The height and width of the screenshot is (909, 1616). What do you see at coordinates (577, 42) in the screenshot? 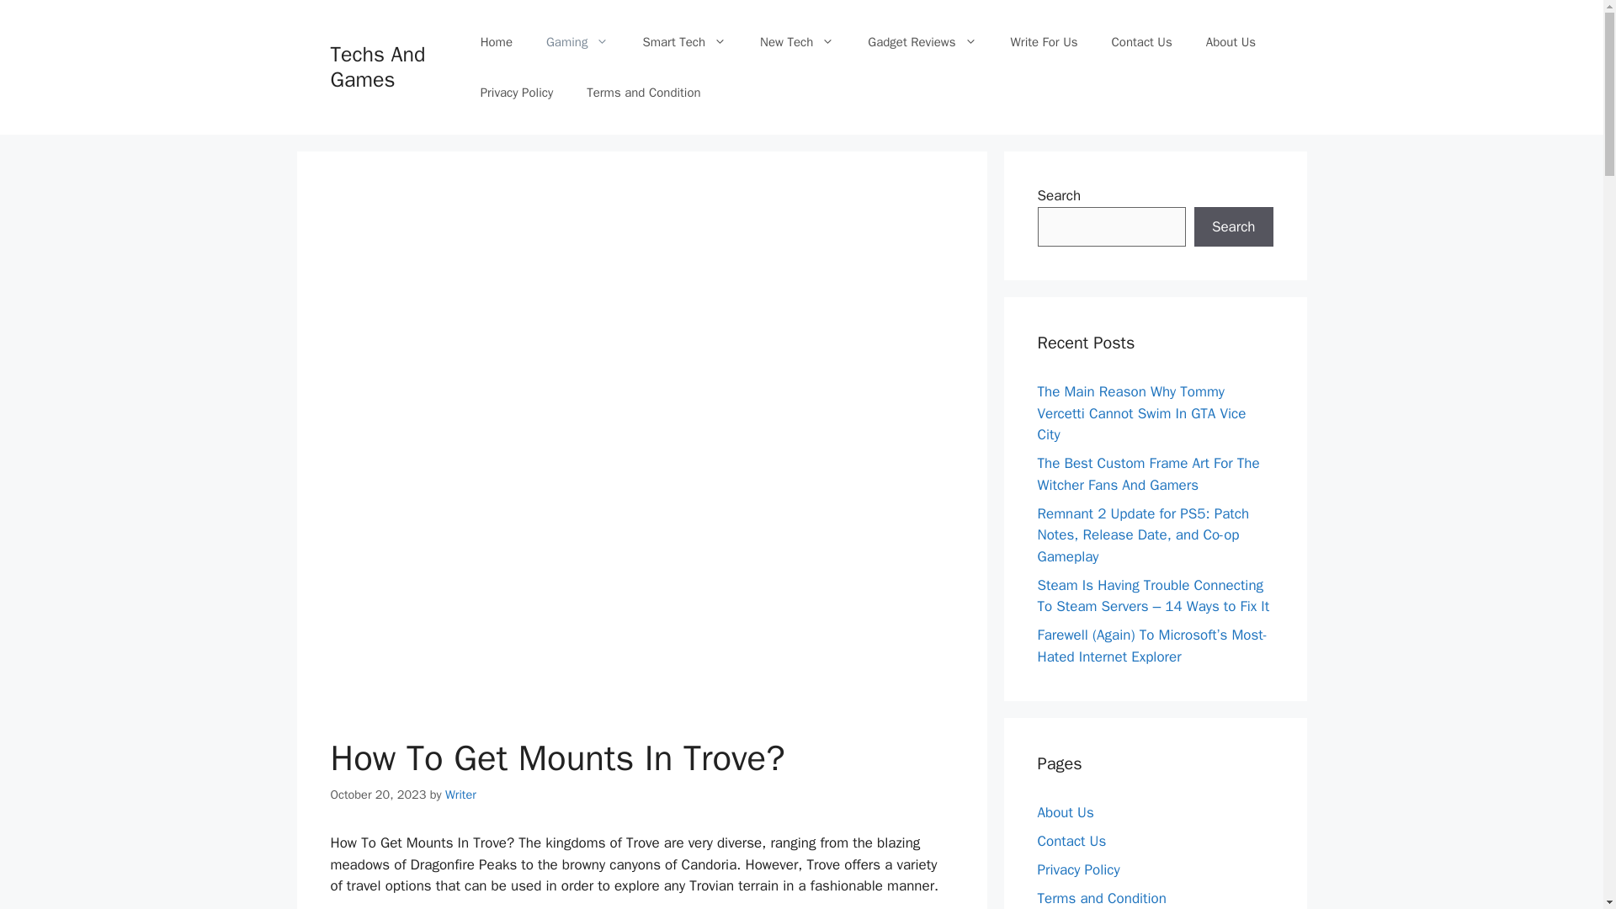
I see `Gaming` at bounding box center [577, 42].